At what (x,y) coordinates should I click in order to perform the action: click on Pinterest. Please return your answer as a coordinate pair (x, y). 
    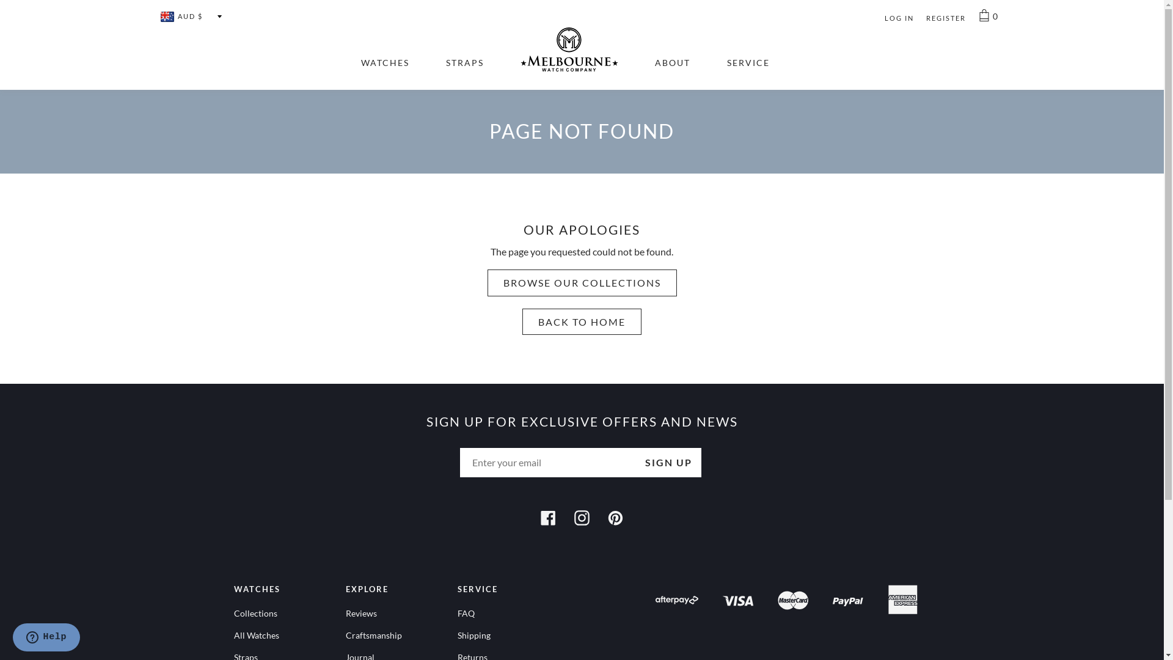
    Looking at the image, I should click on (616, 516).